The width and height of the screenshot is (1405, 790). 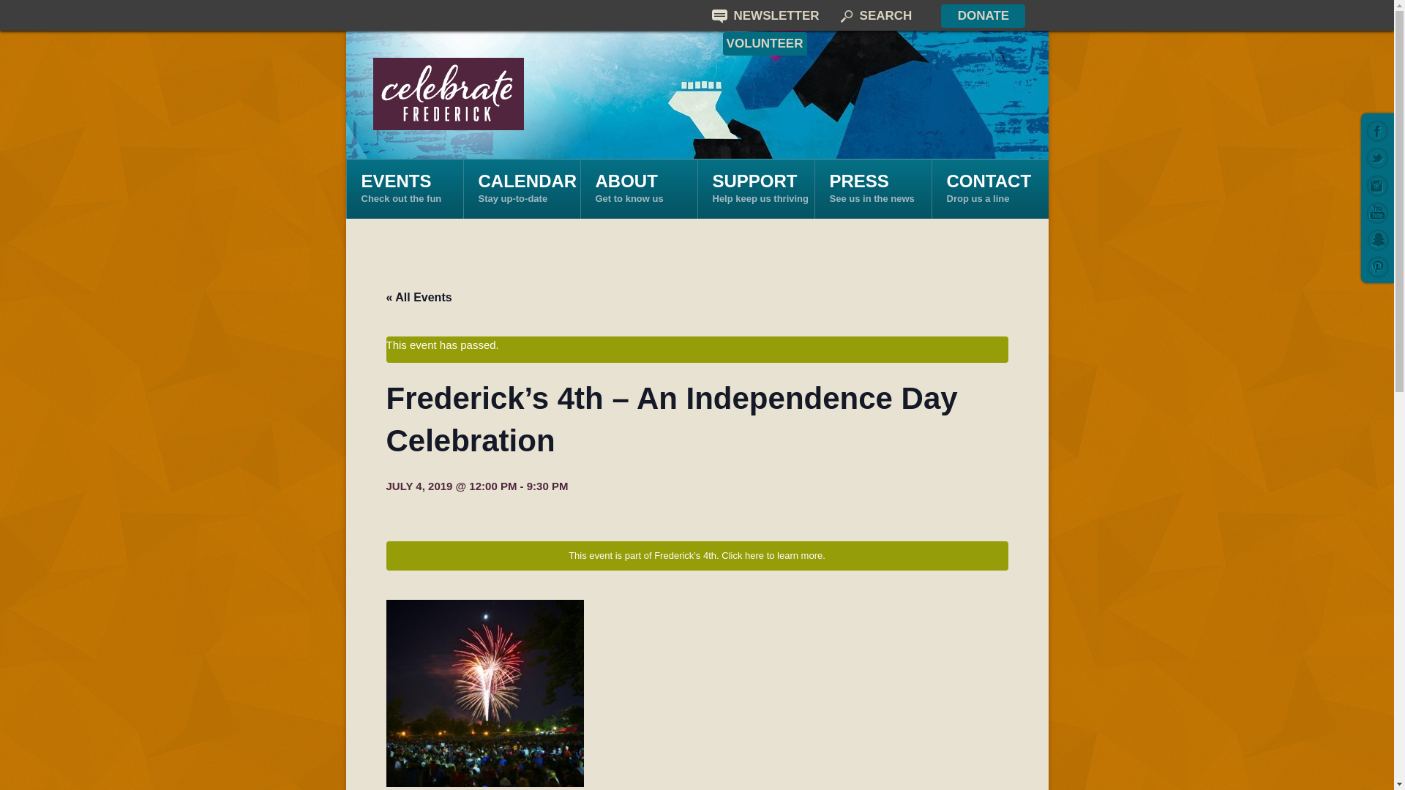 I want to click on YouTube, so click(x=1377, y=158).